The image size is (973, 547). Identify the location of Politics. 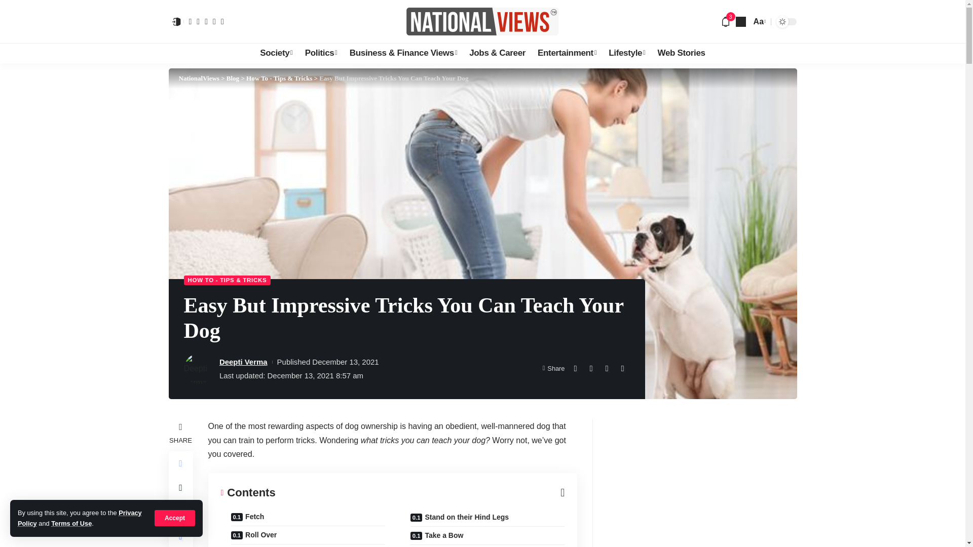
(321, 53).